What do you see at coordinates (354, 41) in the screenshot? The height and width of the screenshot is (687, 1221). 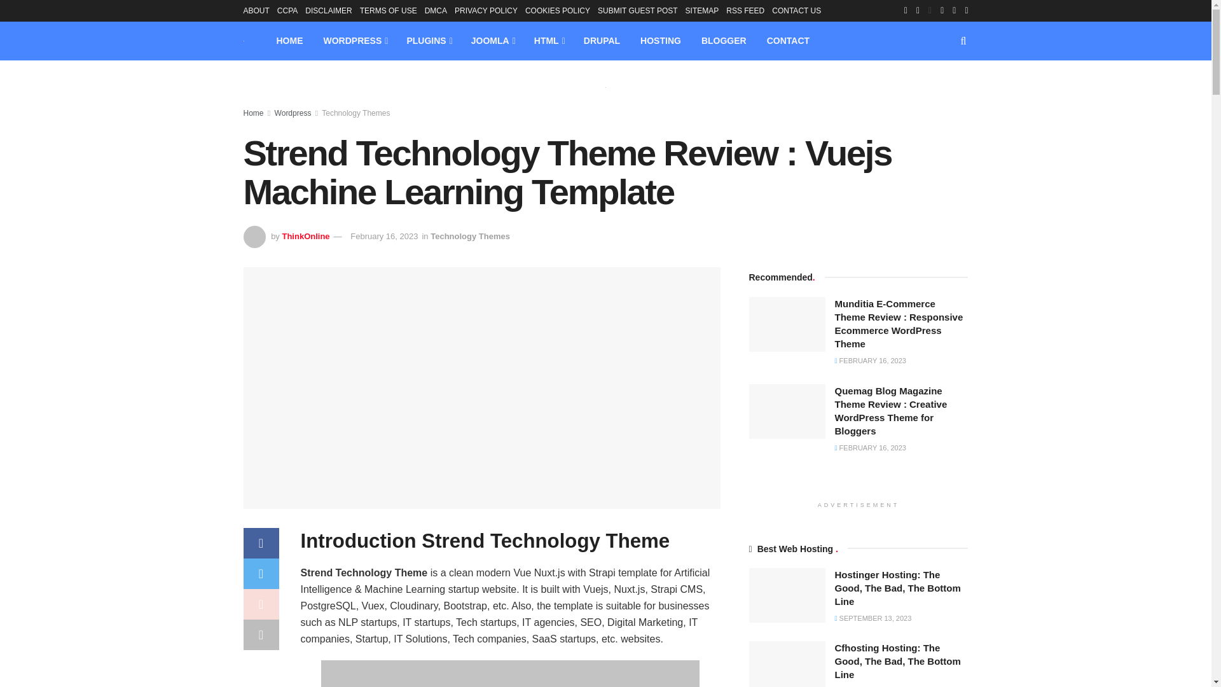 I see `WORDPRESS` at bounding box center [354, 41].